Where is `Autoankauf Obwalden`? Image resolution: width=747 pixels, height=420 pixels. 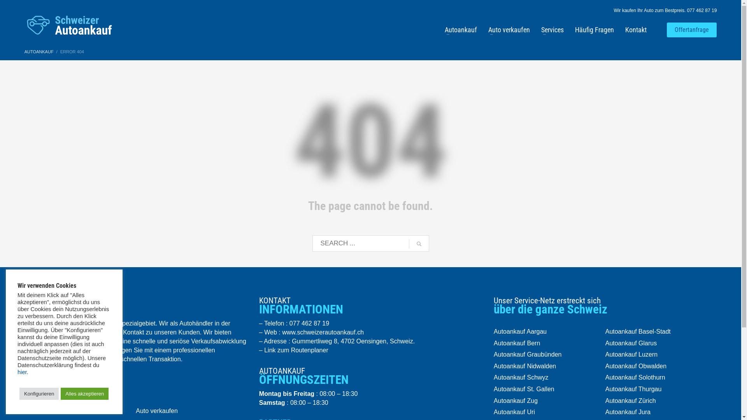 Autoankauf Obwalden is located at coordinates (661, 366).